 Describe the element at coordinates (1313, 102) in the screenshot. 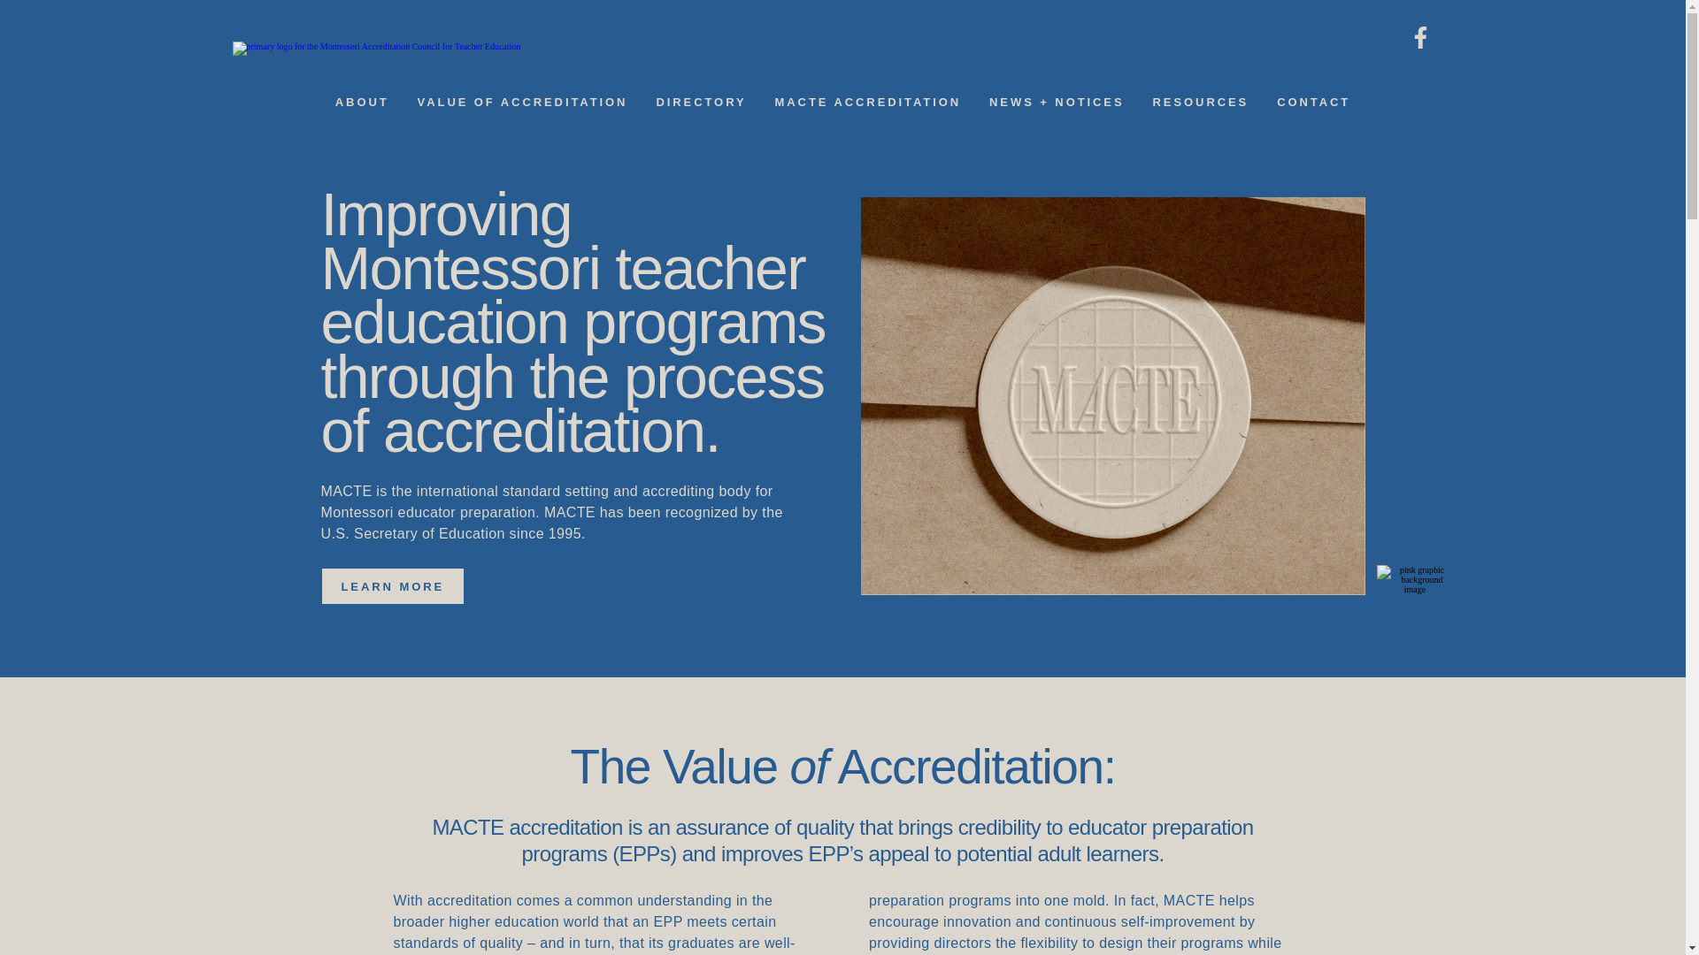

I see `CONTACT` at that location.